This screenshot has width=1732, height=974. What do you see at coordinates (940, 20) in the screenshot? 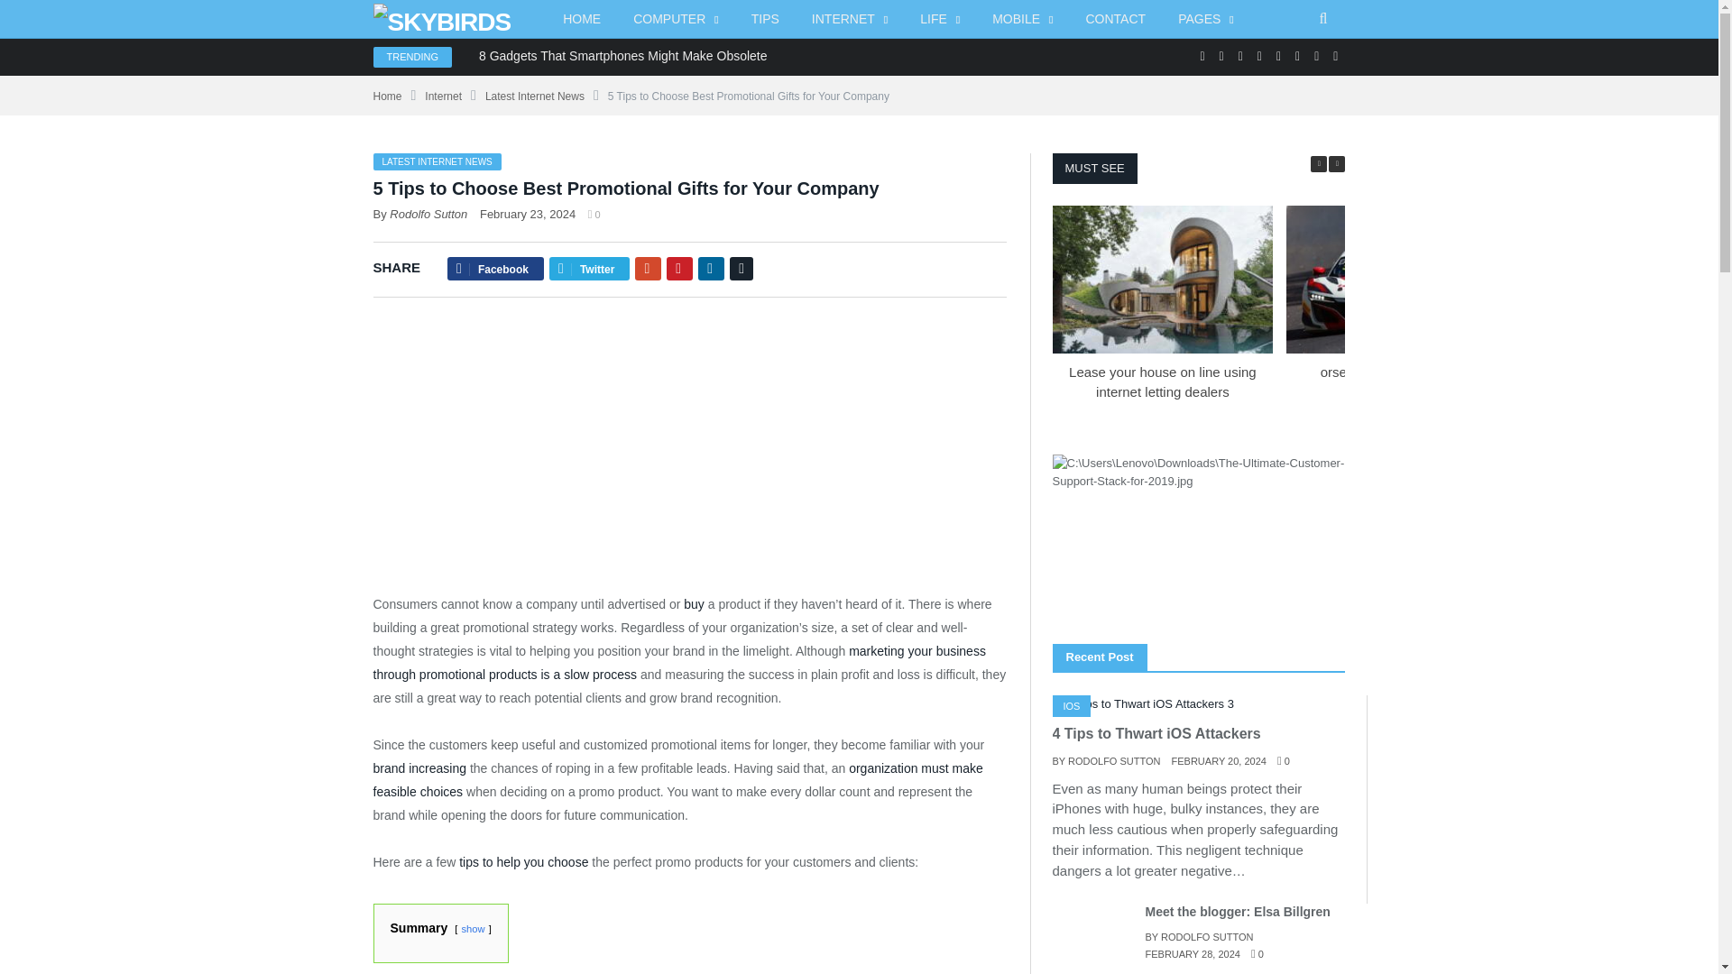
I see `LIFE` at bounding box center [940, 20].